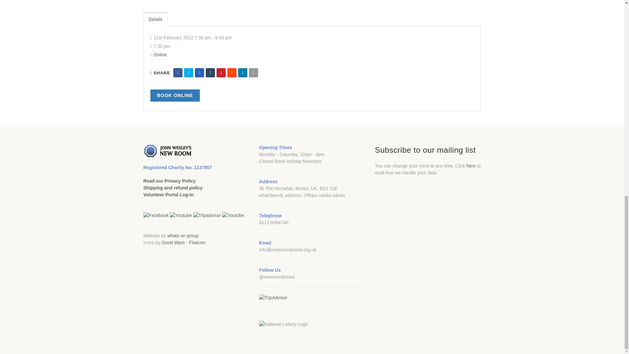 This screenshot has height=354, width=629. I want to click on Tweet, so click(189, 73).